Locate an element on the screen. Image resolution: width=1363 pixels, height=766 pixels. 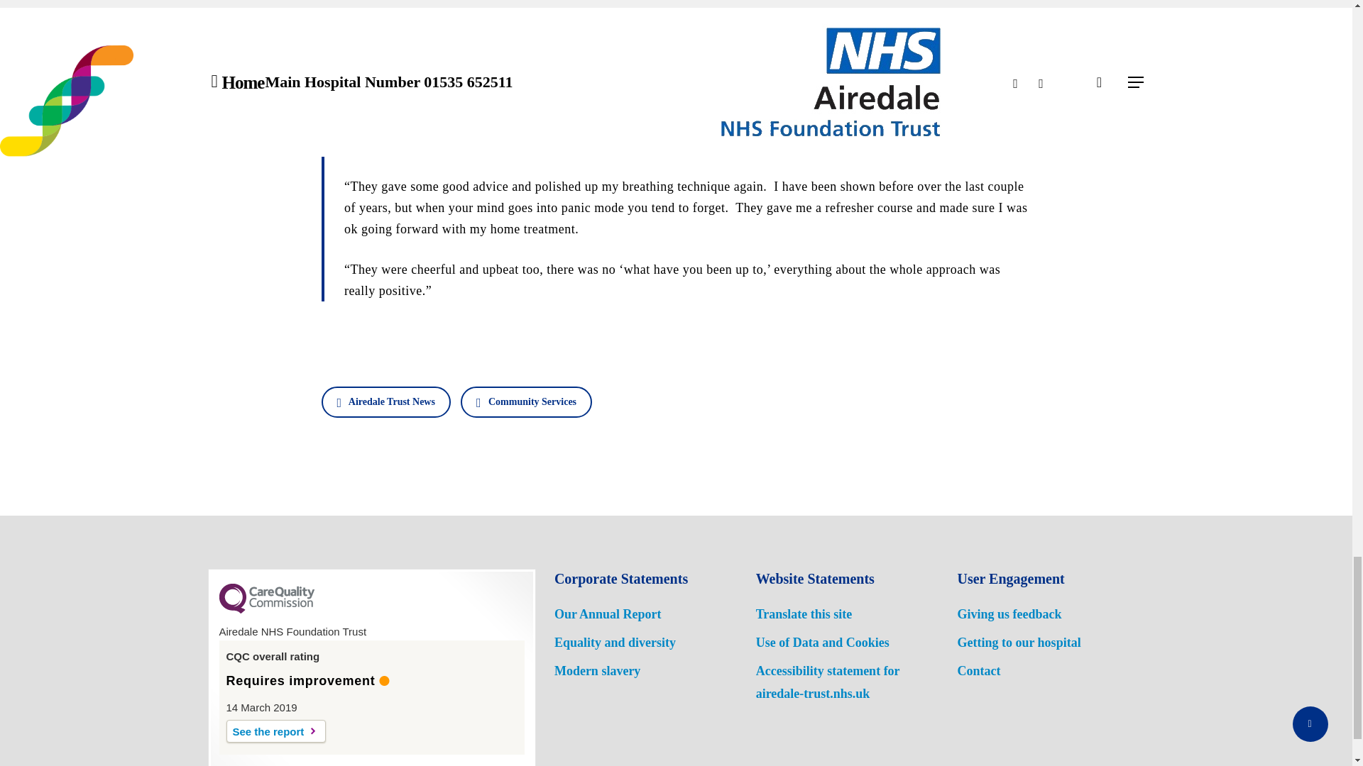
Modern slavery is located at coordinates (598, 671).